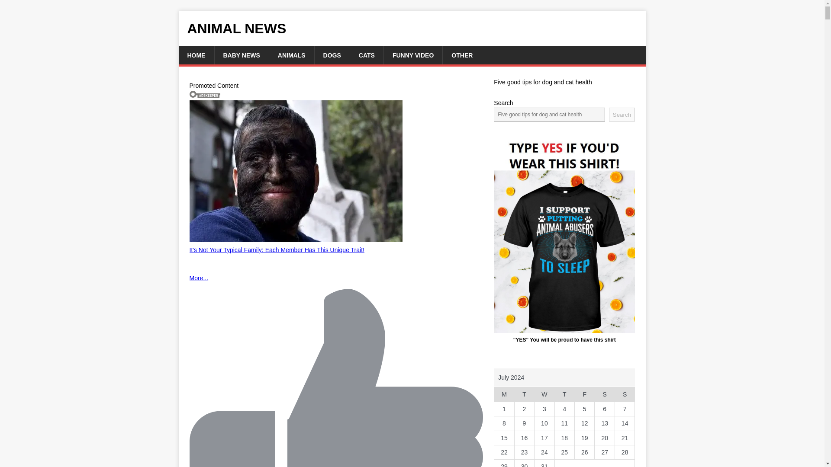 The width and height of the screenshot is (831, 467). I want to click on FUNNY VIDEO, so click(412, 55).